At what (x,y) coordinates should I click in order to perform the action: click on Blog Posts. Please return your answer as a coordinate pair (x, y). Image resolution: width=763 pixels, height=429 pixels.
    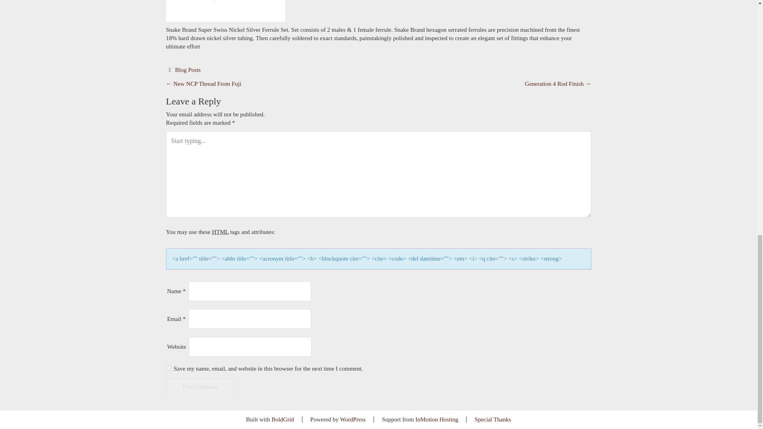
    Looking at the image, I should click on (188, 70).